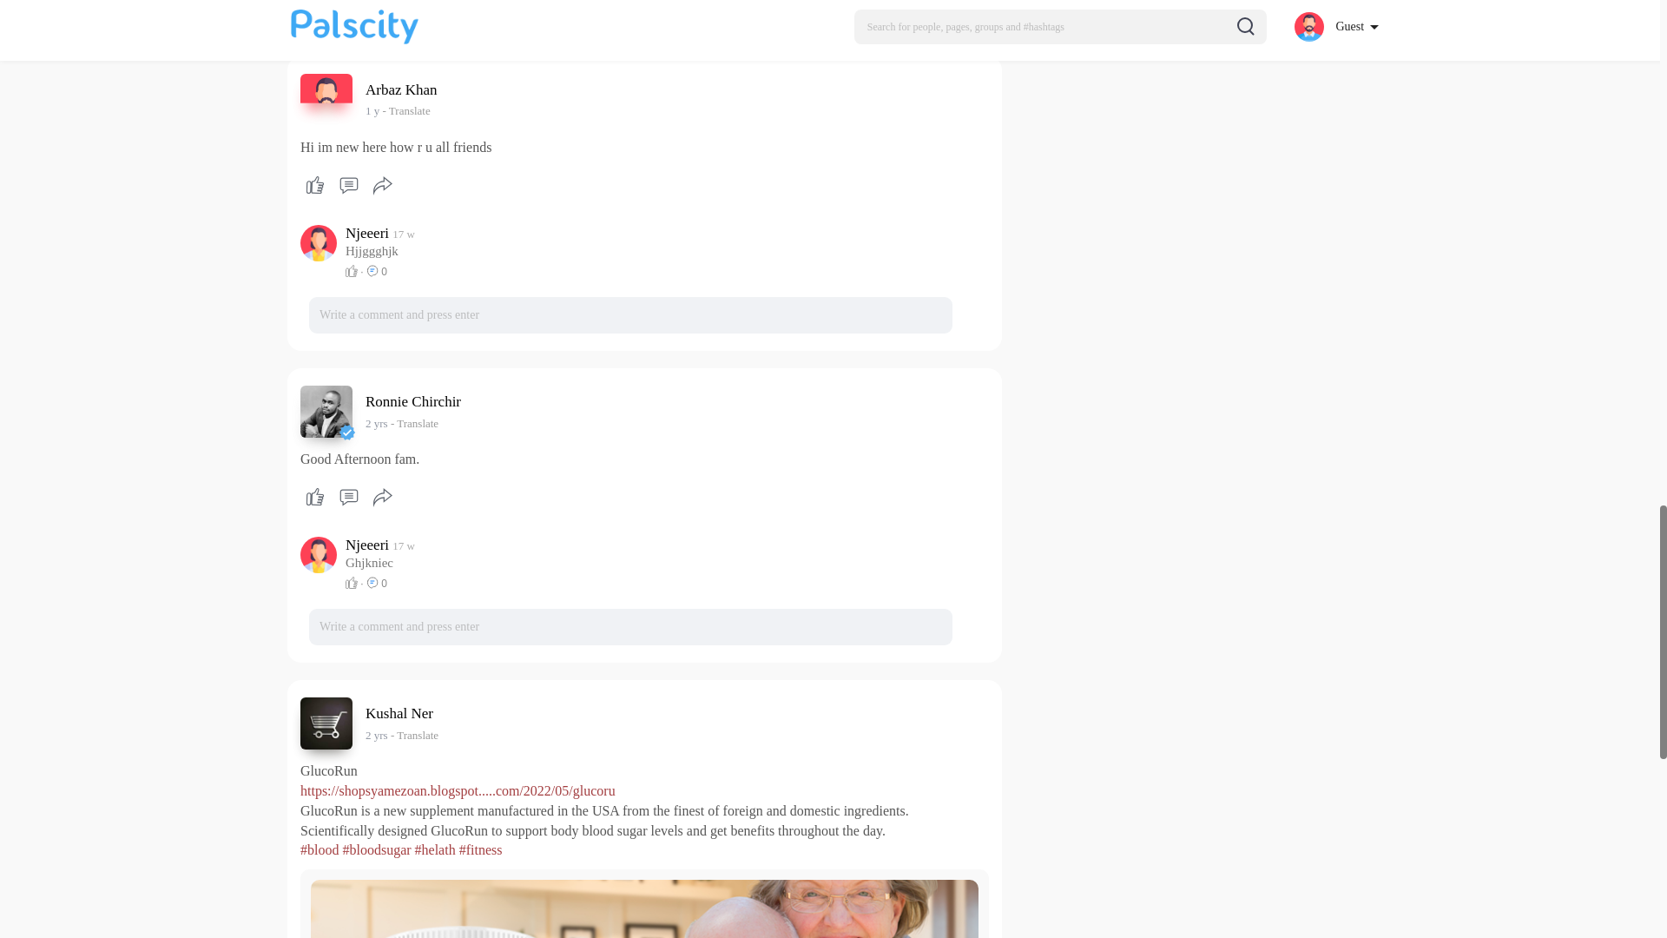  Describe the element at coordinates (415, 401) in the screenshot. I see `Ronnie Chirchir` at that location.